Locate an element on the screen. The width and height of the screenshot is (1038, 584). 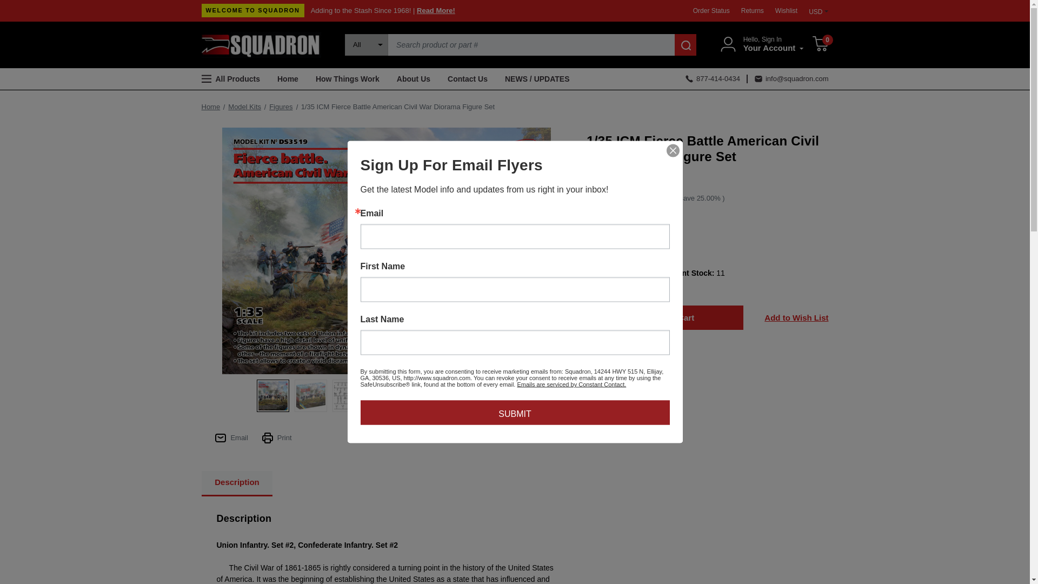
Wishlist is located at coordinates (786, 11).